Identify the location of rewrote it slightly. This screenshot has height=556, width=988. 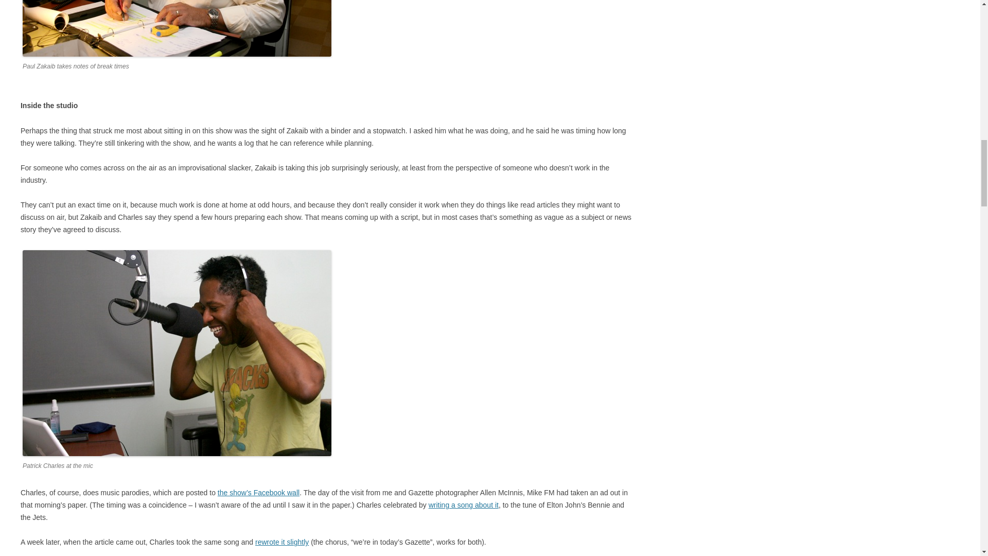
(281, 542).